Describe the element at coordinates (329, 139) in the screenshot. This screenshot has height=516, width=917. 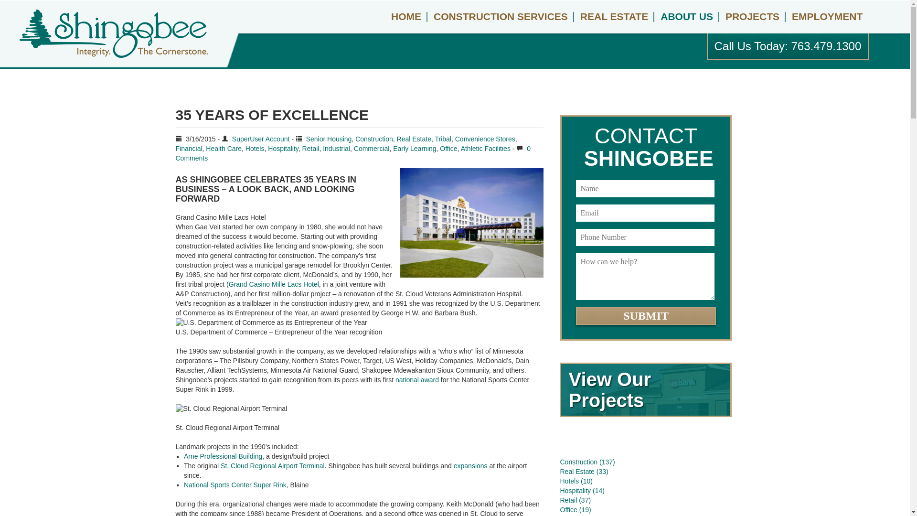
I see `View all posts in Senior Housing` at that location.